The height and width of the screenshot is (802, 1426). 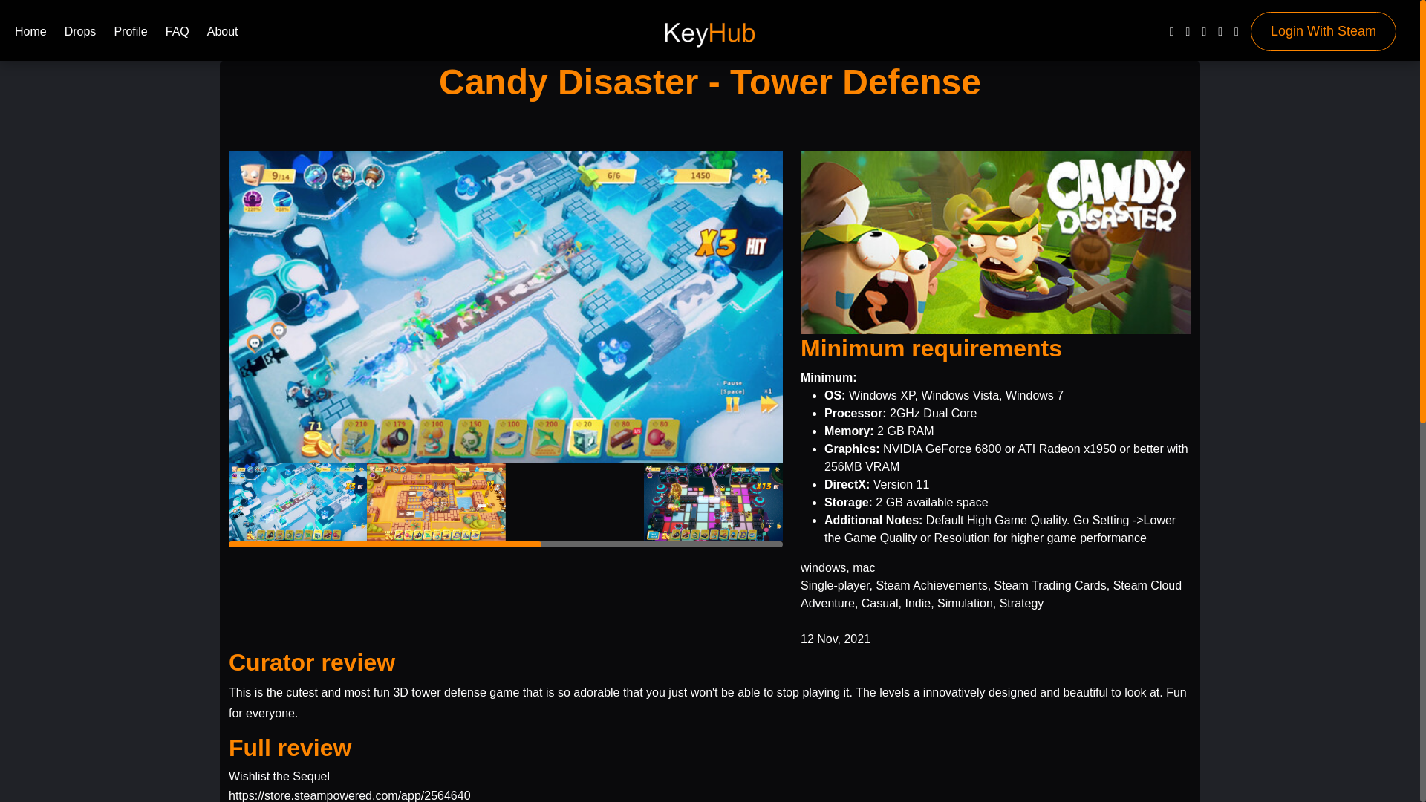 I want to click on About, so click(x=222, y=34).